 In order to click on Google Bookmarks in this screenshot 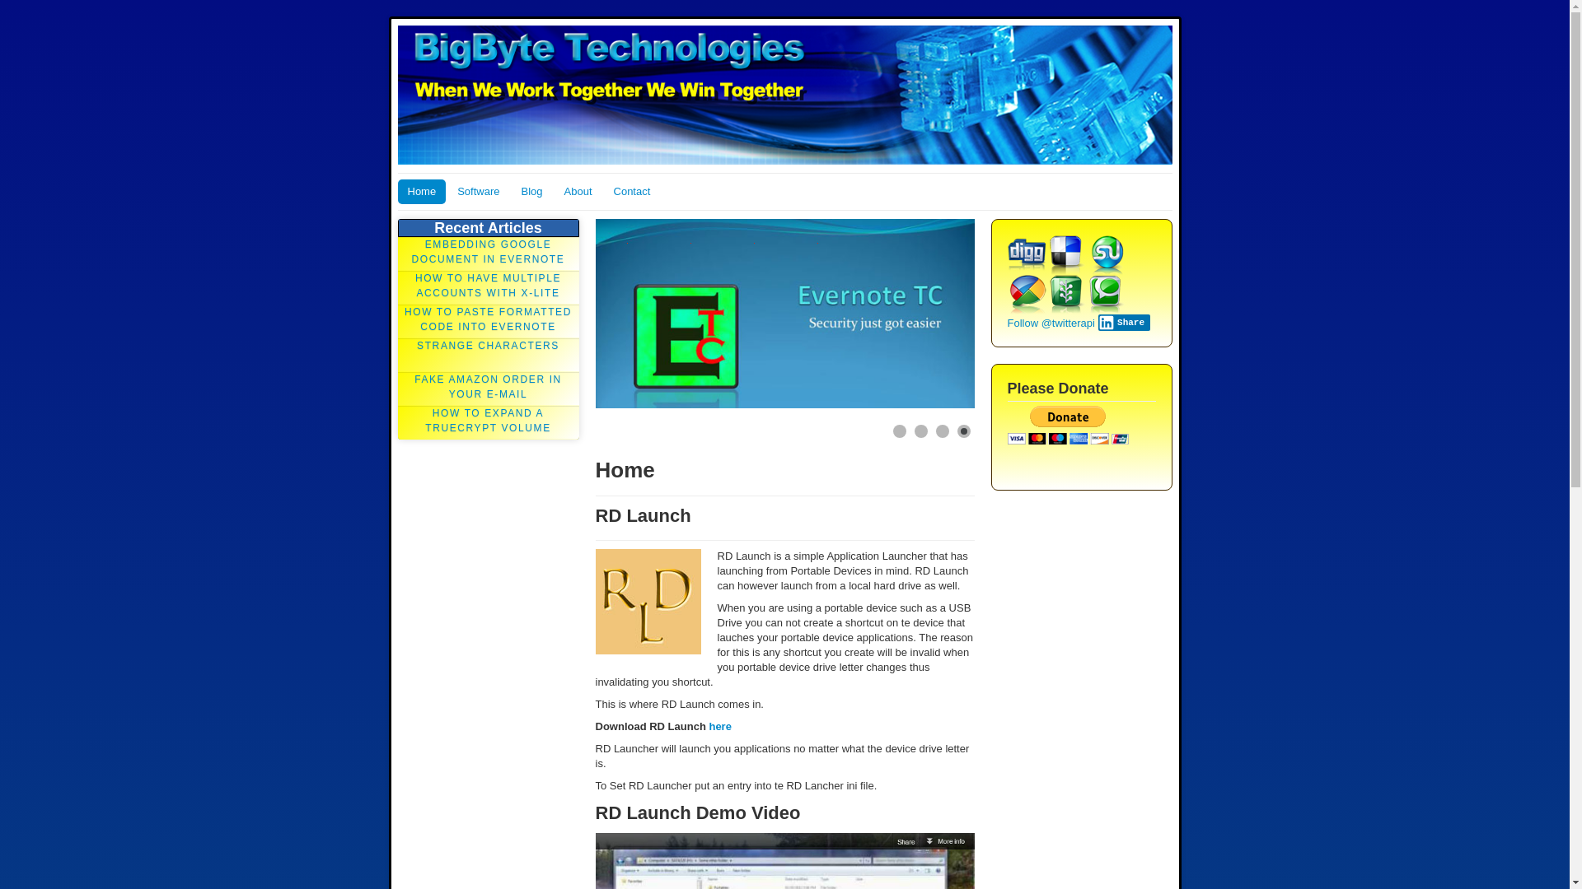, I will do `click(1027, 295)`.